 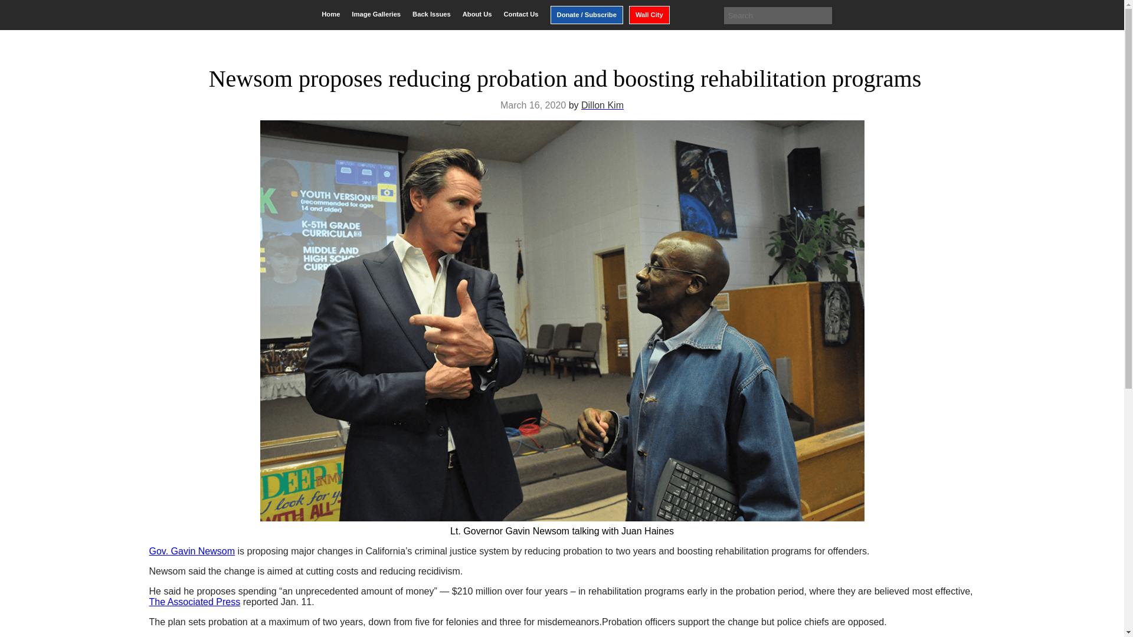 What do you see at coordinates (602, 105) in the screenshot?
I see `Dillon Kim` at bounding box center [602, 105].